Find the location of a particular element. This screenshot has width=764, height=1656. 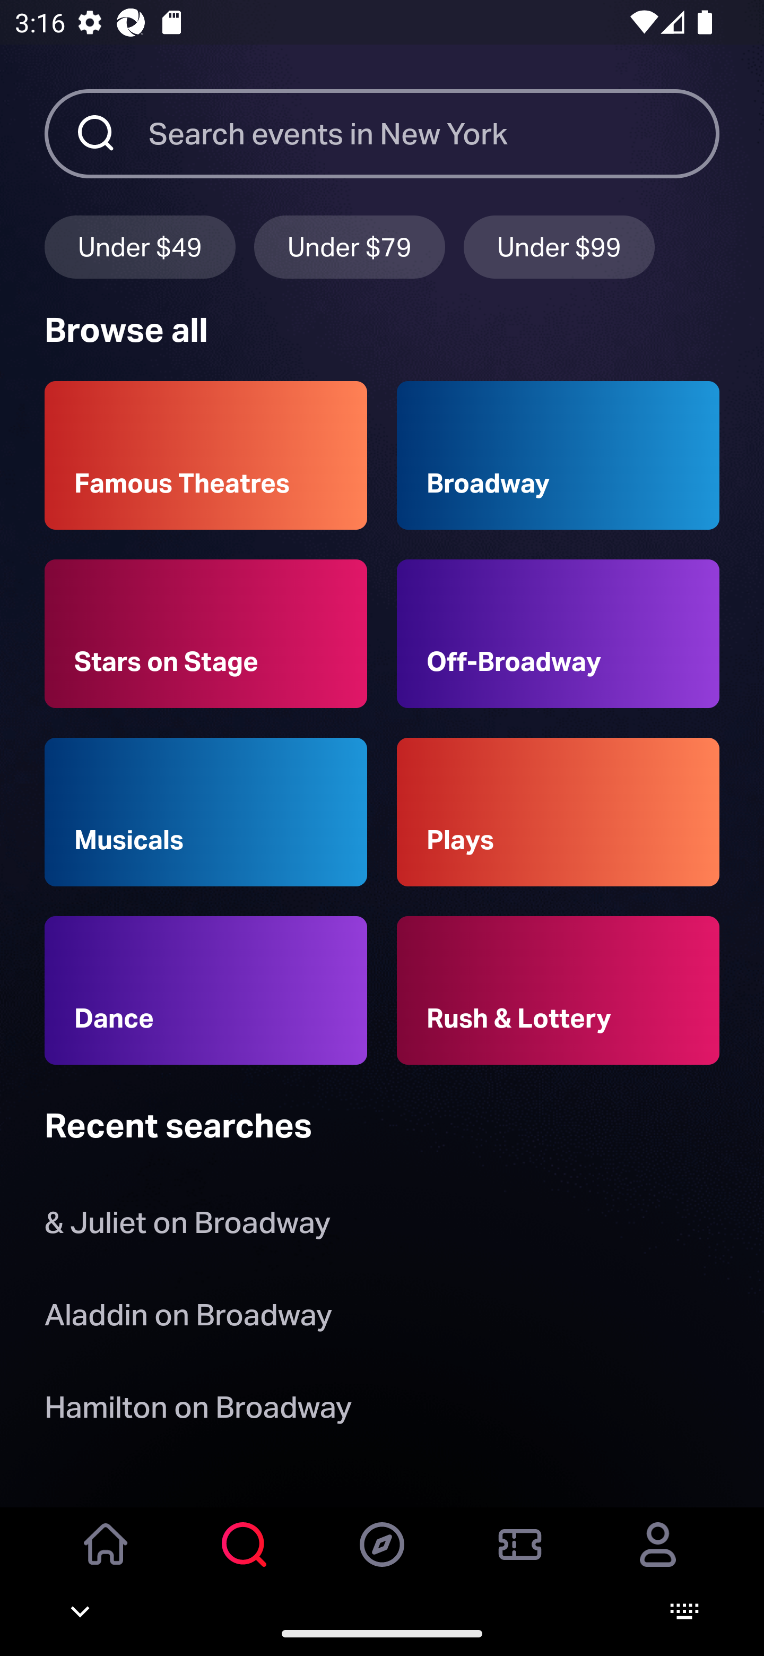

Orders is located at coordinates (520, 1559).